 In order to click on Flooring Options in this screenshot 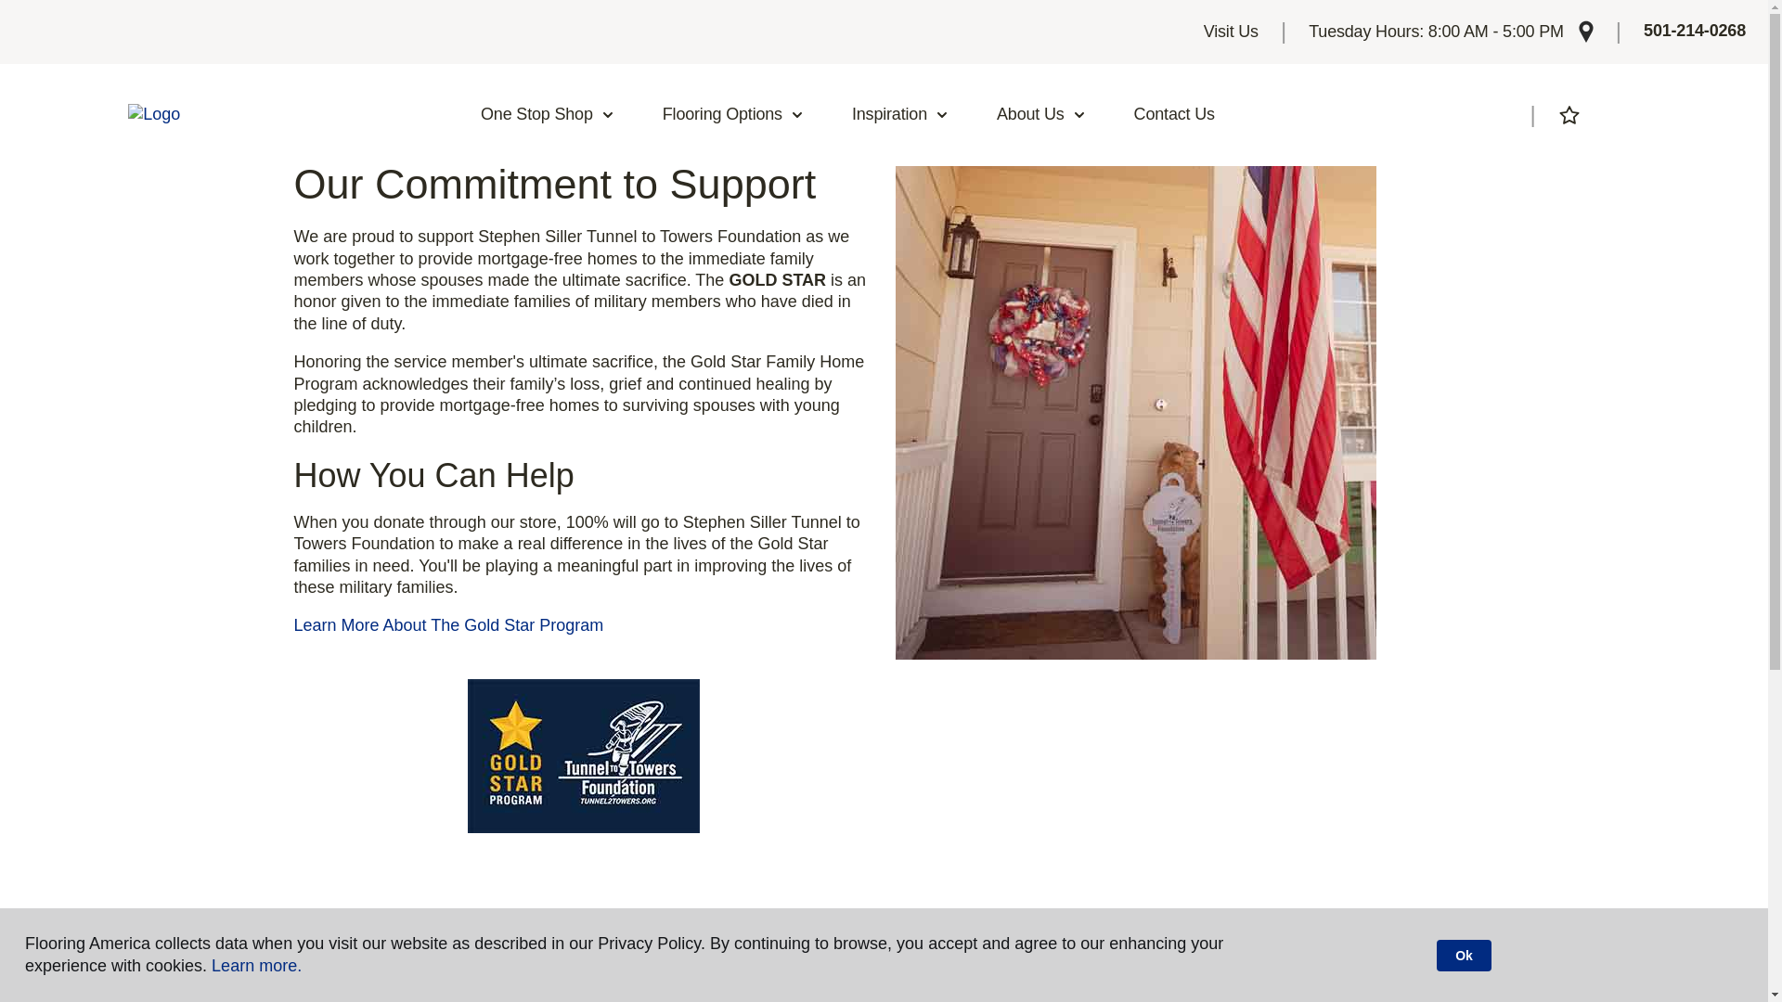, I will do `click(733, 115)`.